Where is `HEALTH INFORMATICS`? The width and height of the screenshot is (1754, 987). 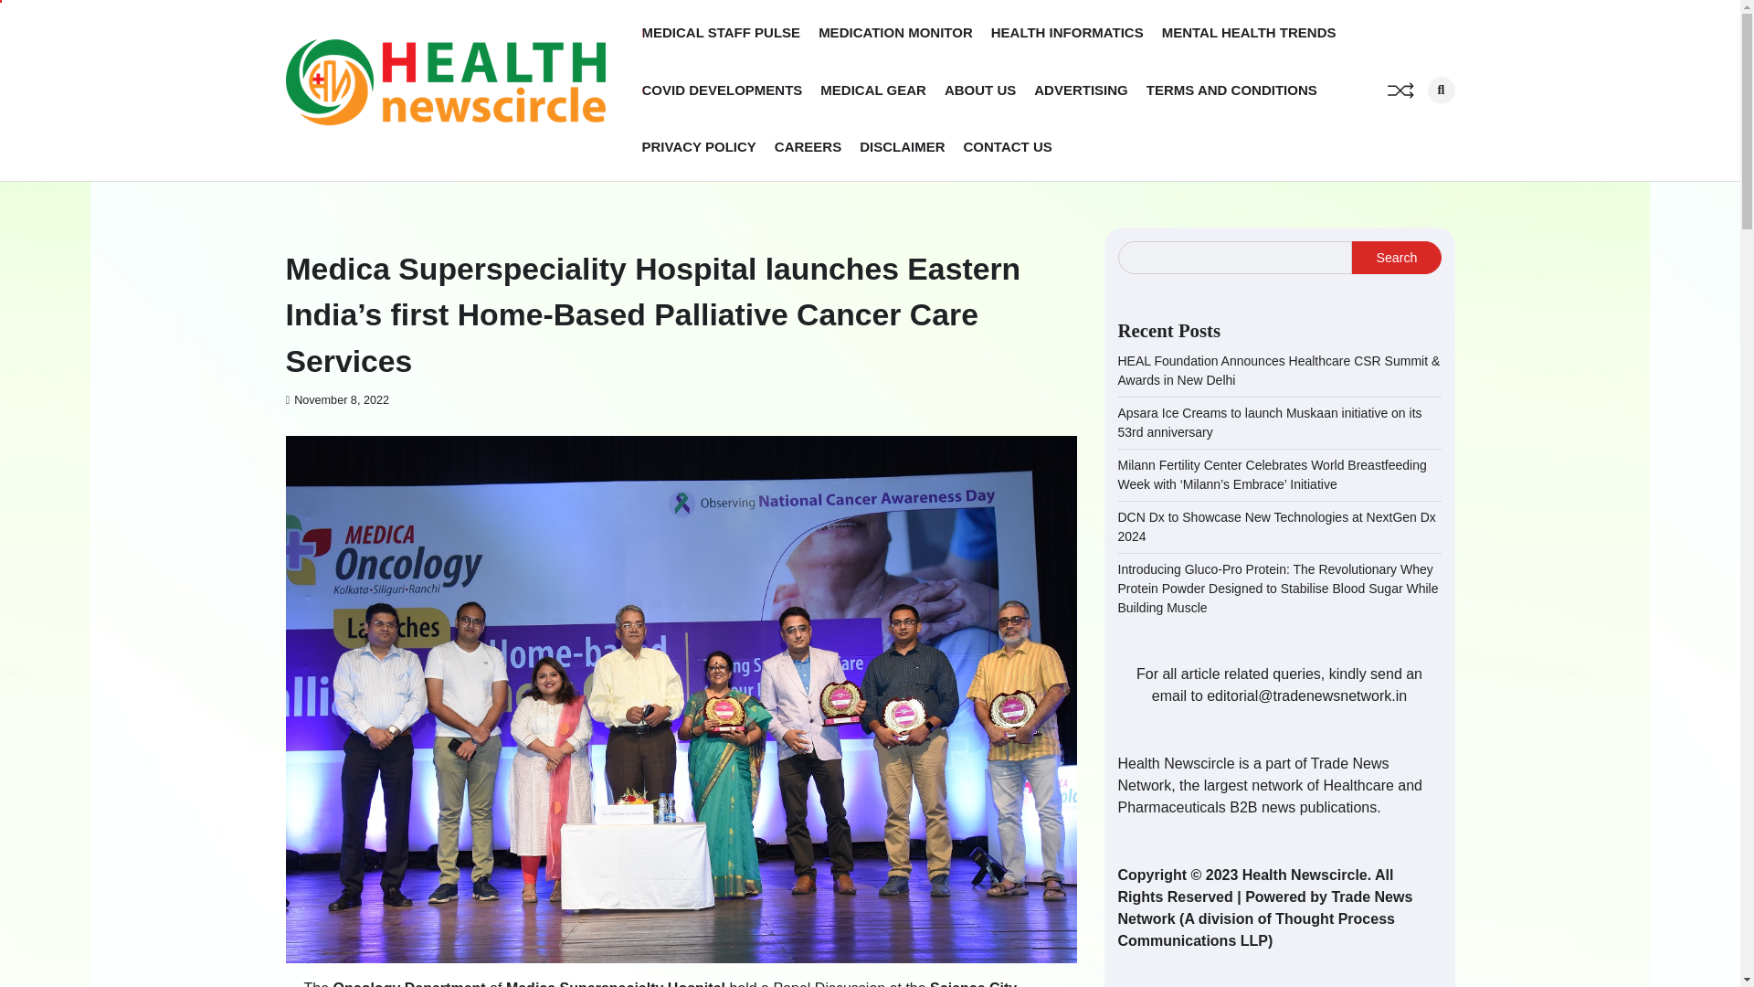 HEALTH INFORMATICS is located at coordinates (1067, 33).